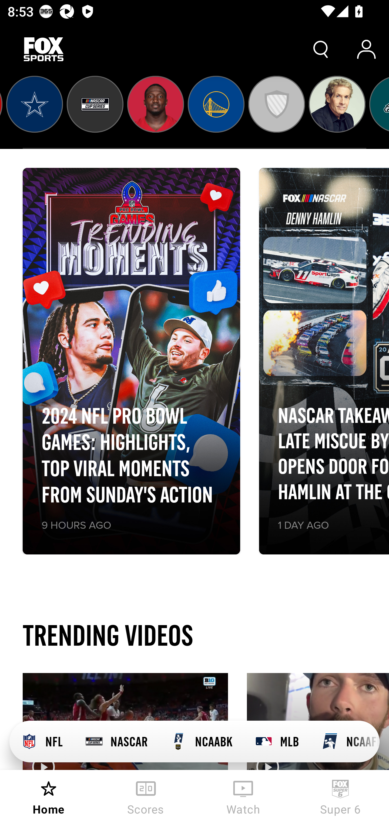 The width and height of the screenshot is (389, 823). I want to click on MLB, so click(277, 742).